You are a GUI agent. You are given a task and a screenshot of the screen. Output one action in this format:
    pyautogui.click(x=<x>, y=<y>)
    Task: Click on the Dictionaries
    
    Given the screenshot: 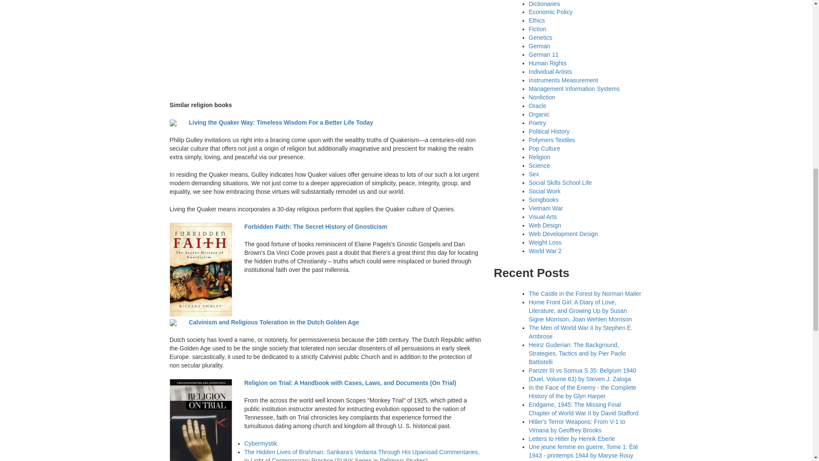 What is the action you would take?
    pyautogui.click(x=544, y=3)
    